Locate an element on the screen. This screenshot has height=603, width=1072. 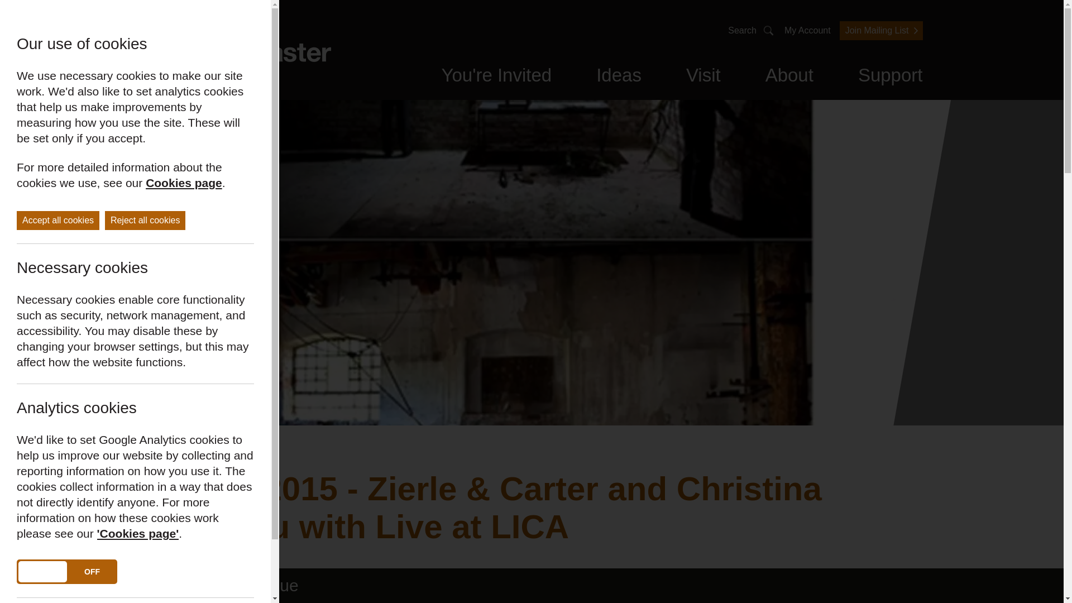
Reject all cookies is located at coordinates (145, 220).